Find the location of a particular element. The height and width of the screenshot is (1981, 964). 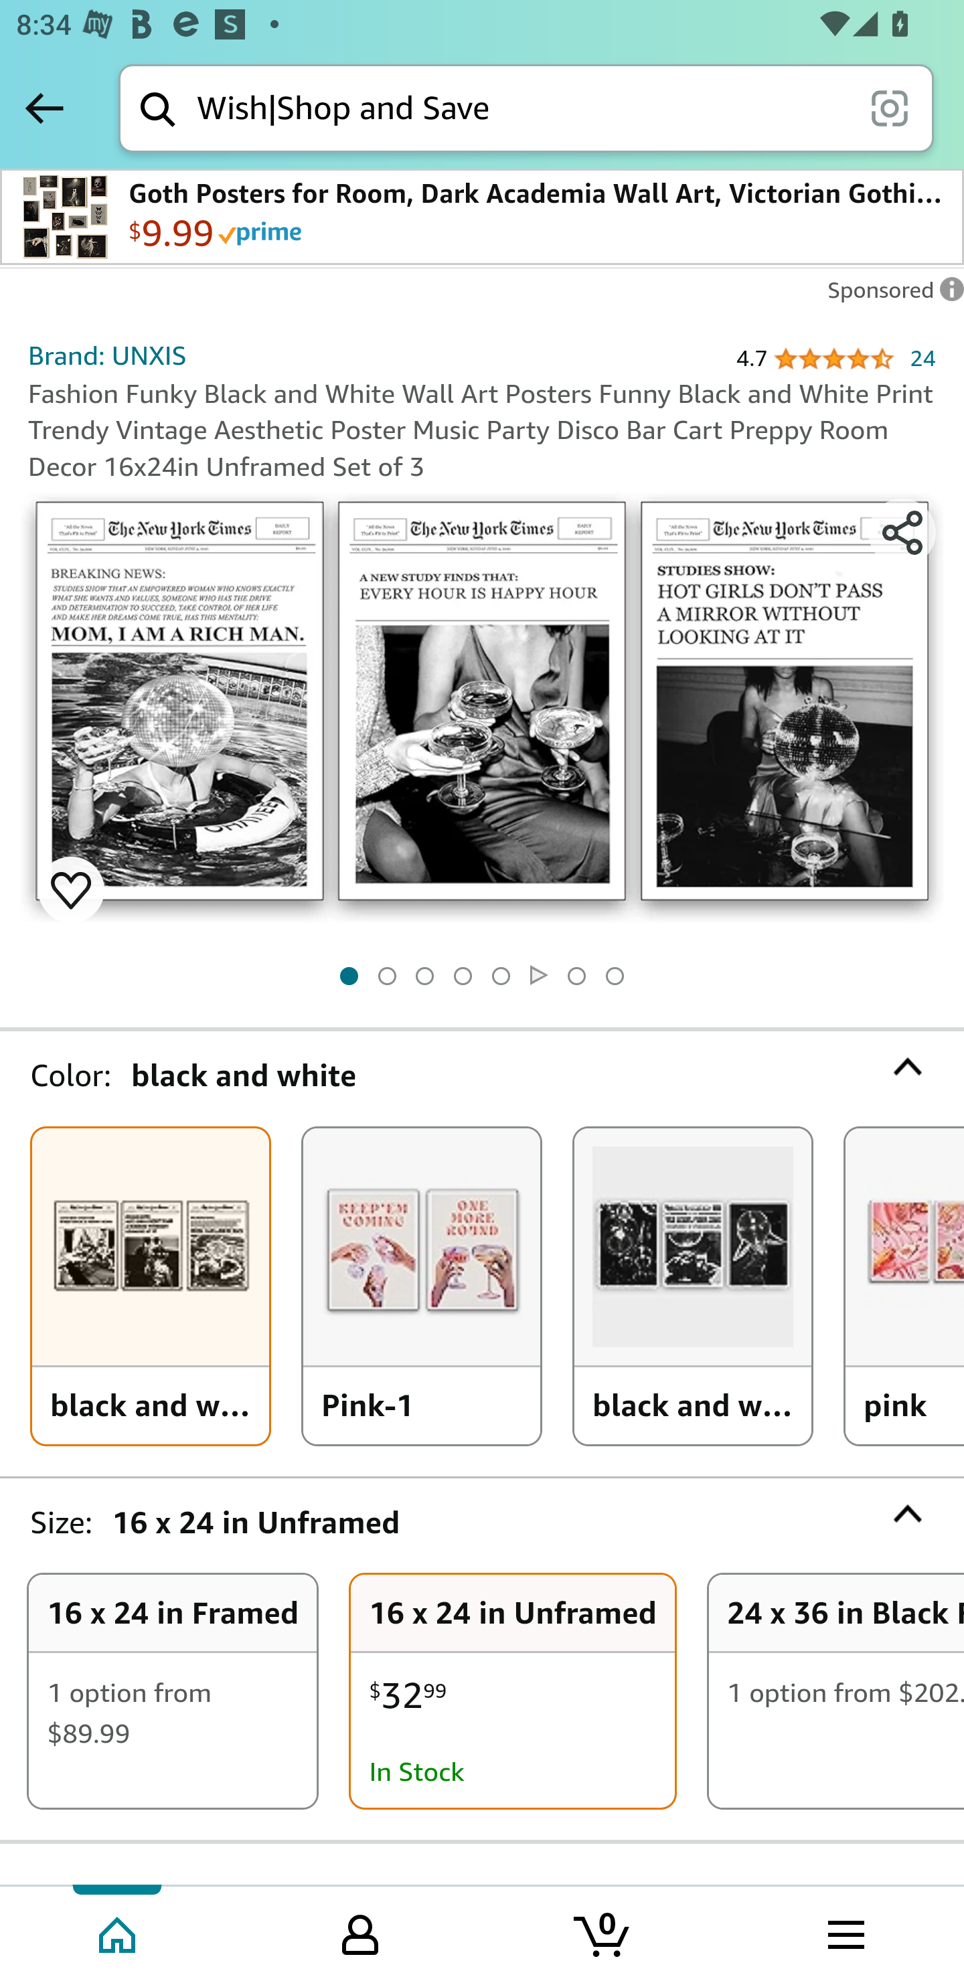

pink is located at coordinates (904, 1286).